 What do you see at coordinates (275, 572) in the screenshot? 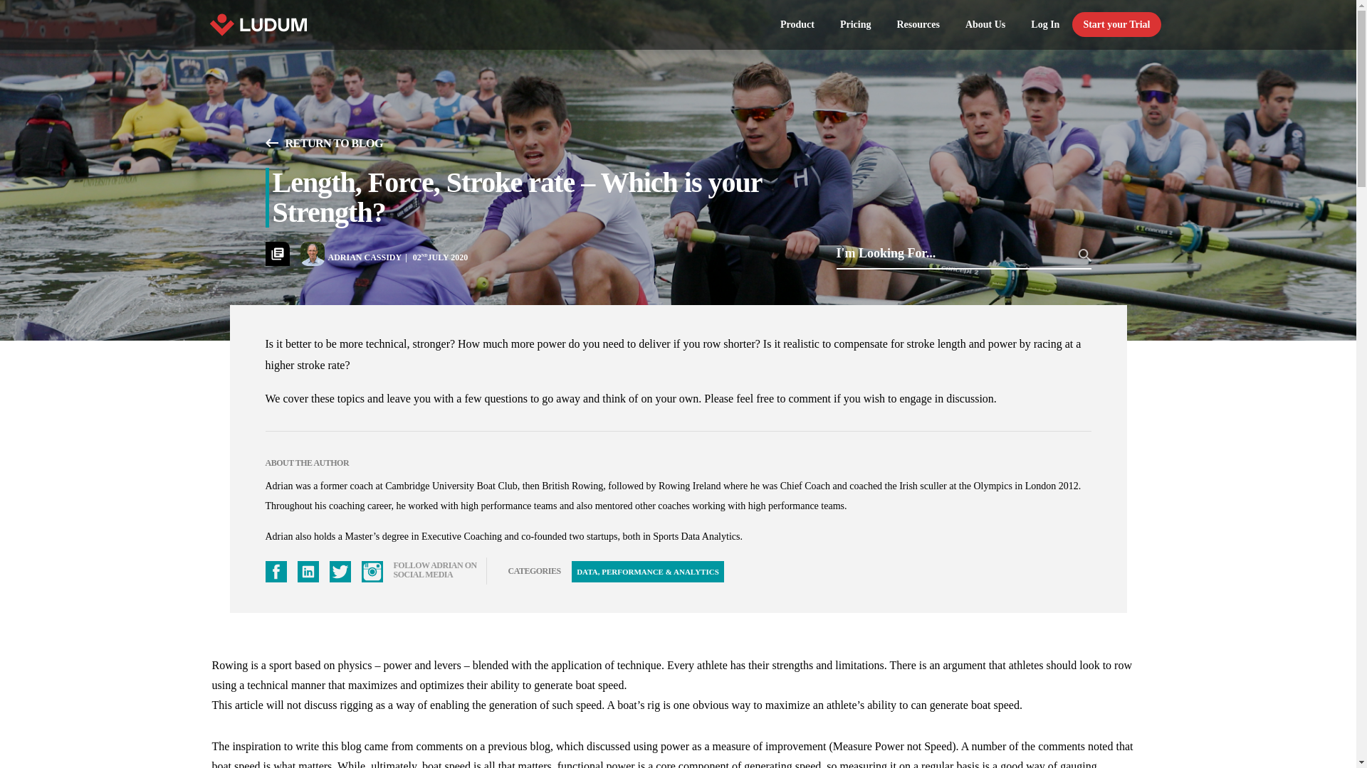
I see `facebook` at bounding box center [275, 572].